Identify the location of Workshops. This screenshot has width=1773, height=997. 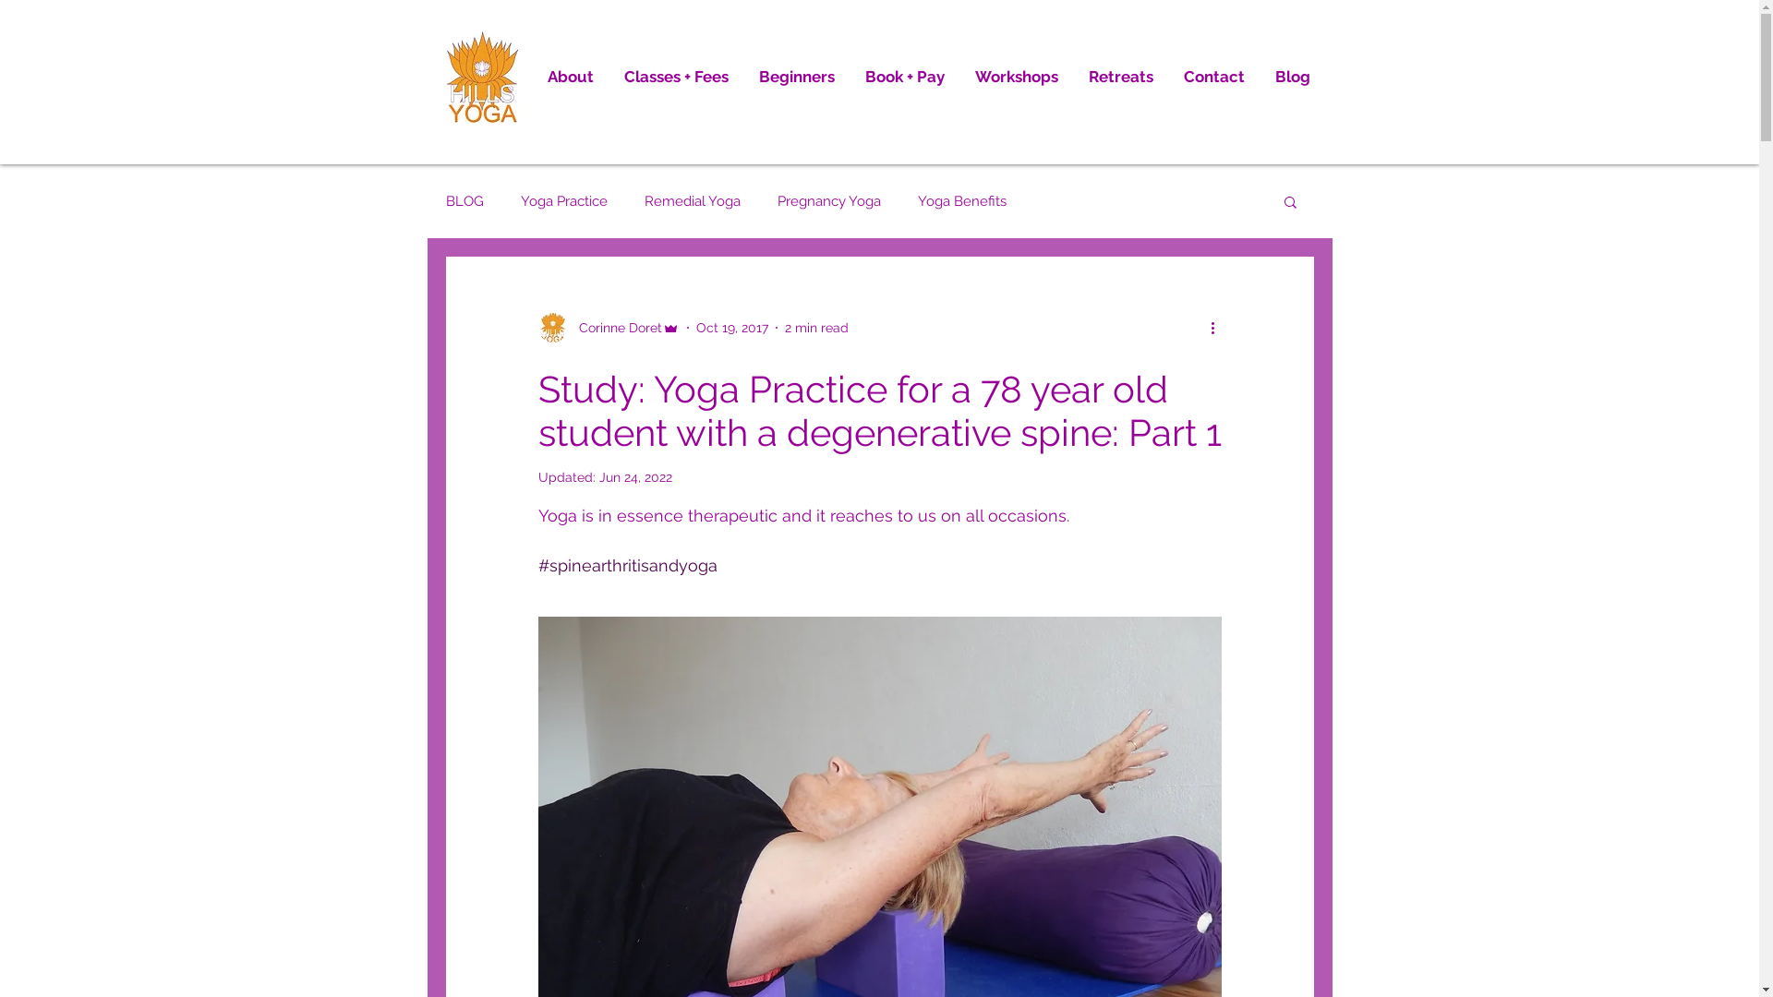
(1018, 78).